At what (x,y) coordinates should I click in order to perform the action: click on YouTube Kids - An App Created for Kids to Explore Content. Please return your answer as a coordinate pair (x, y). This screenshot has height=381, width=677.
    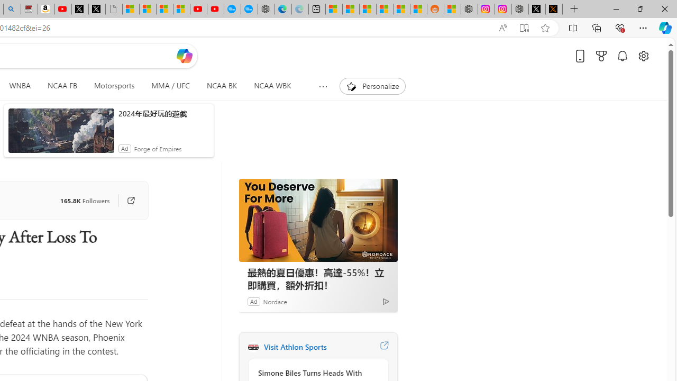
    Looking at the image, I should click on (215, 10).